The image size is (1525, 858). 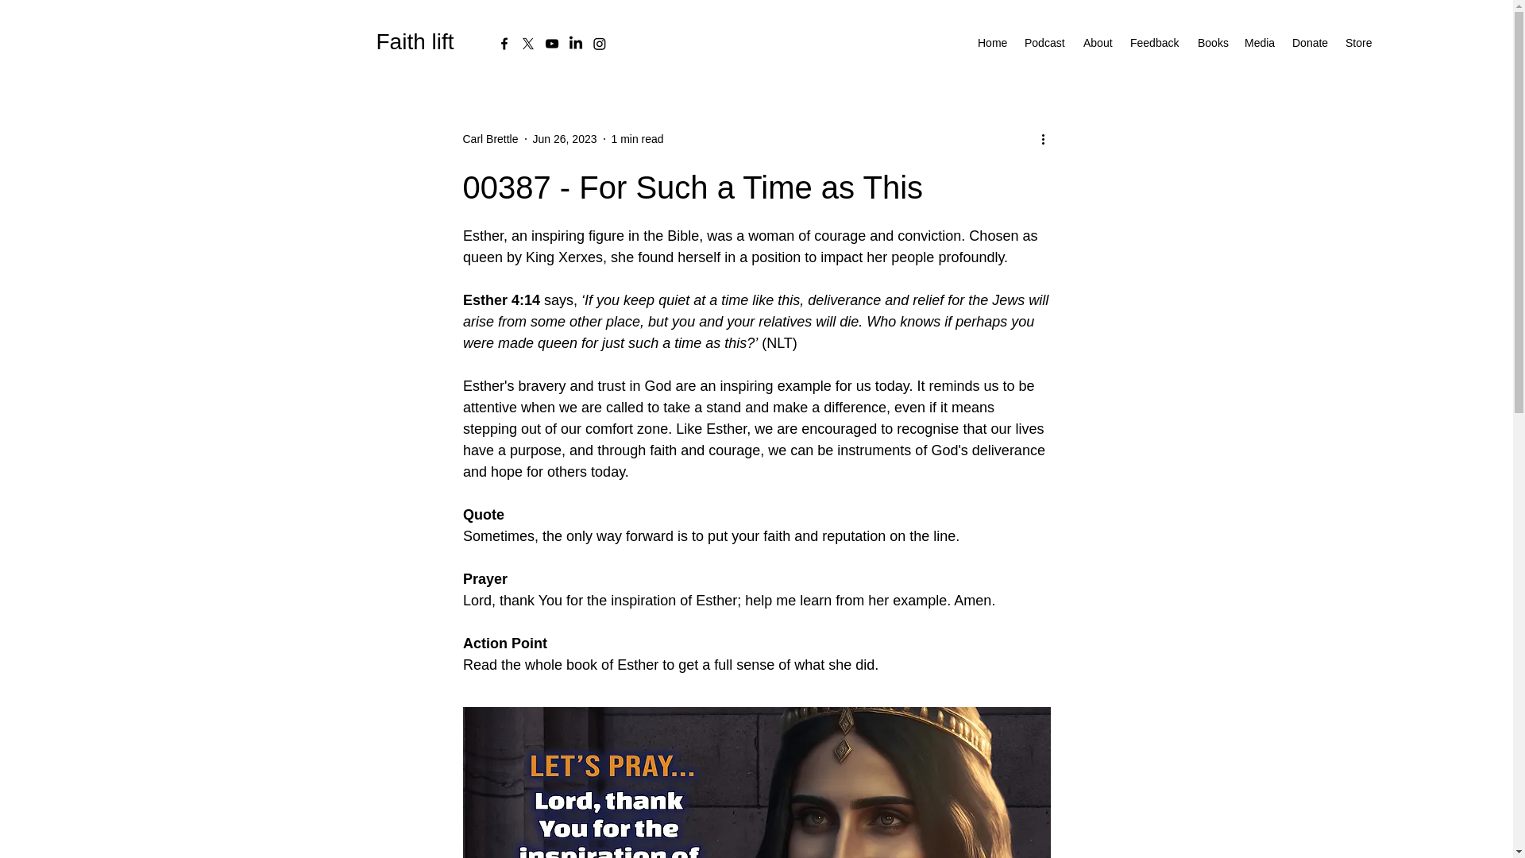 What do you see at coordinates (1213, 43) in the screenshot?
I see `Books` at bounding box center [1213, 43].